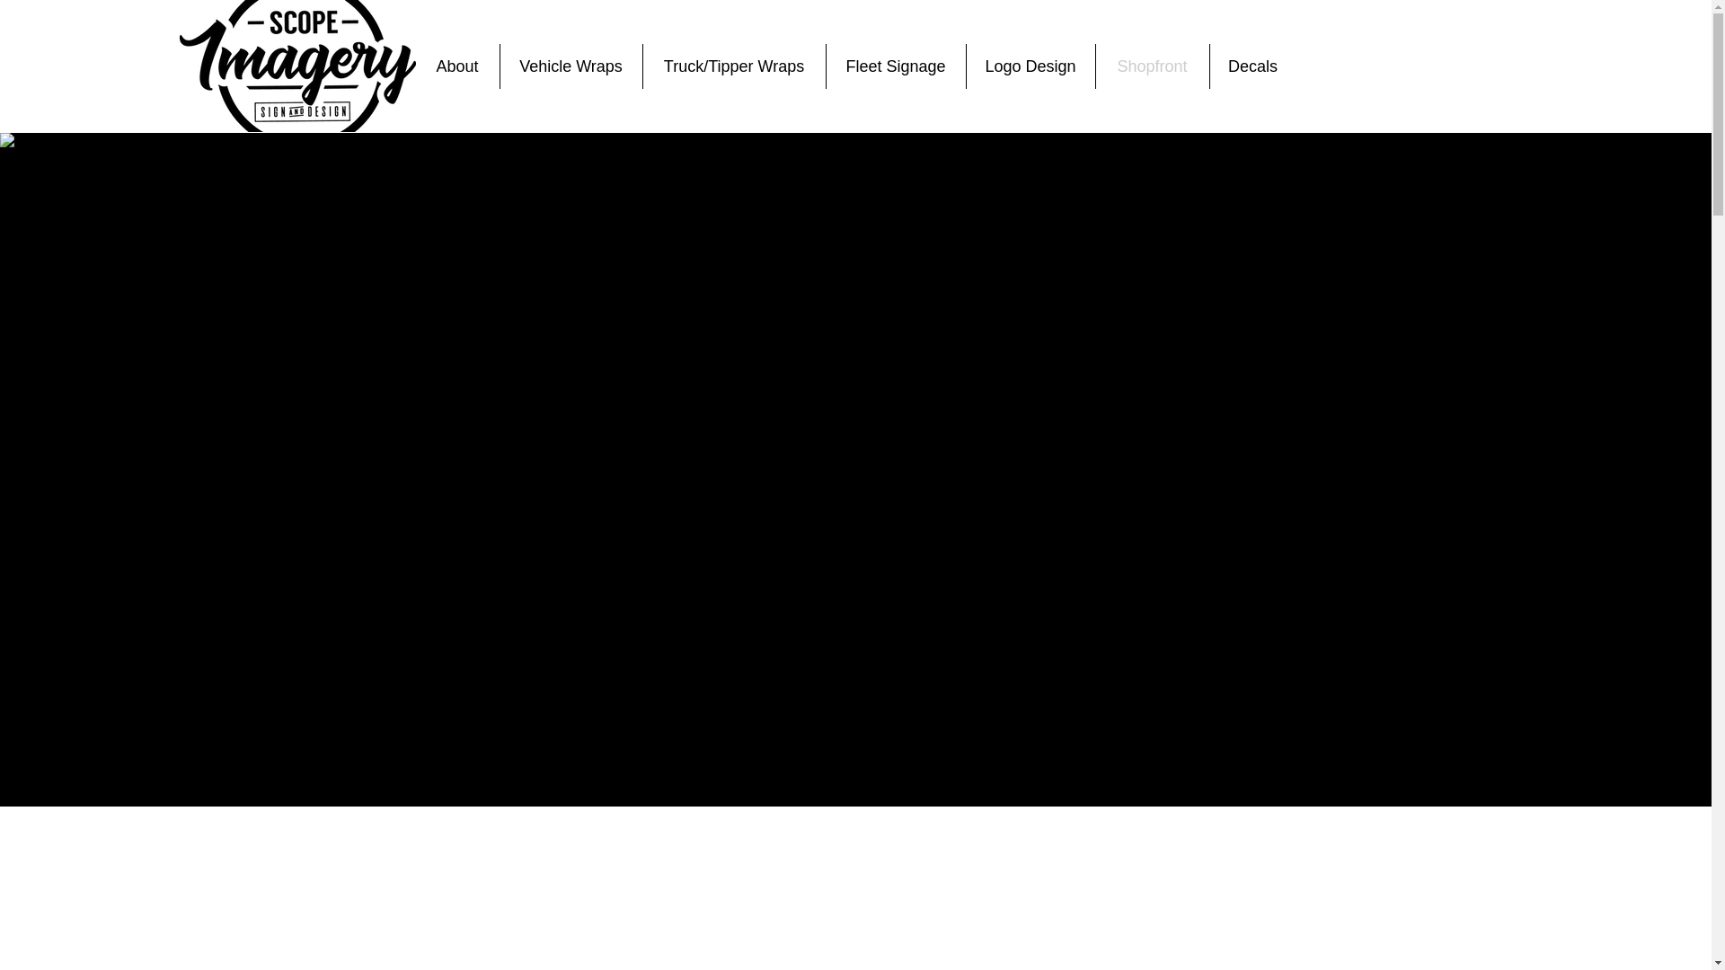 The image size is (1725, 970). What do you see at coordinates (896, 66) in the screenshot?
I see `Fleet Signage` at bounding box center [896, 66].